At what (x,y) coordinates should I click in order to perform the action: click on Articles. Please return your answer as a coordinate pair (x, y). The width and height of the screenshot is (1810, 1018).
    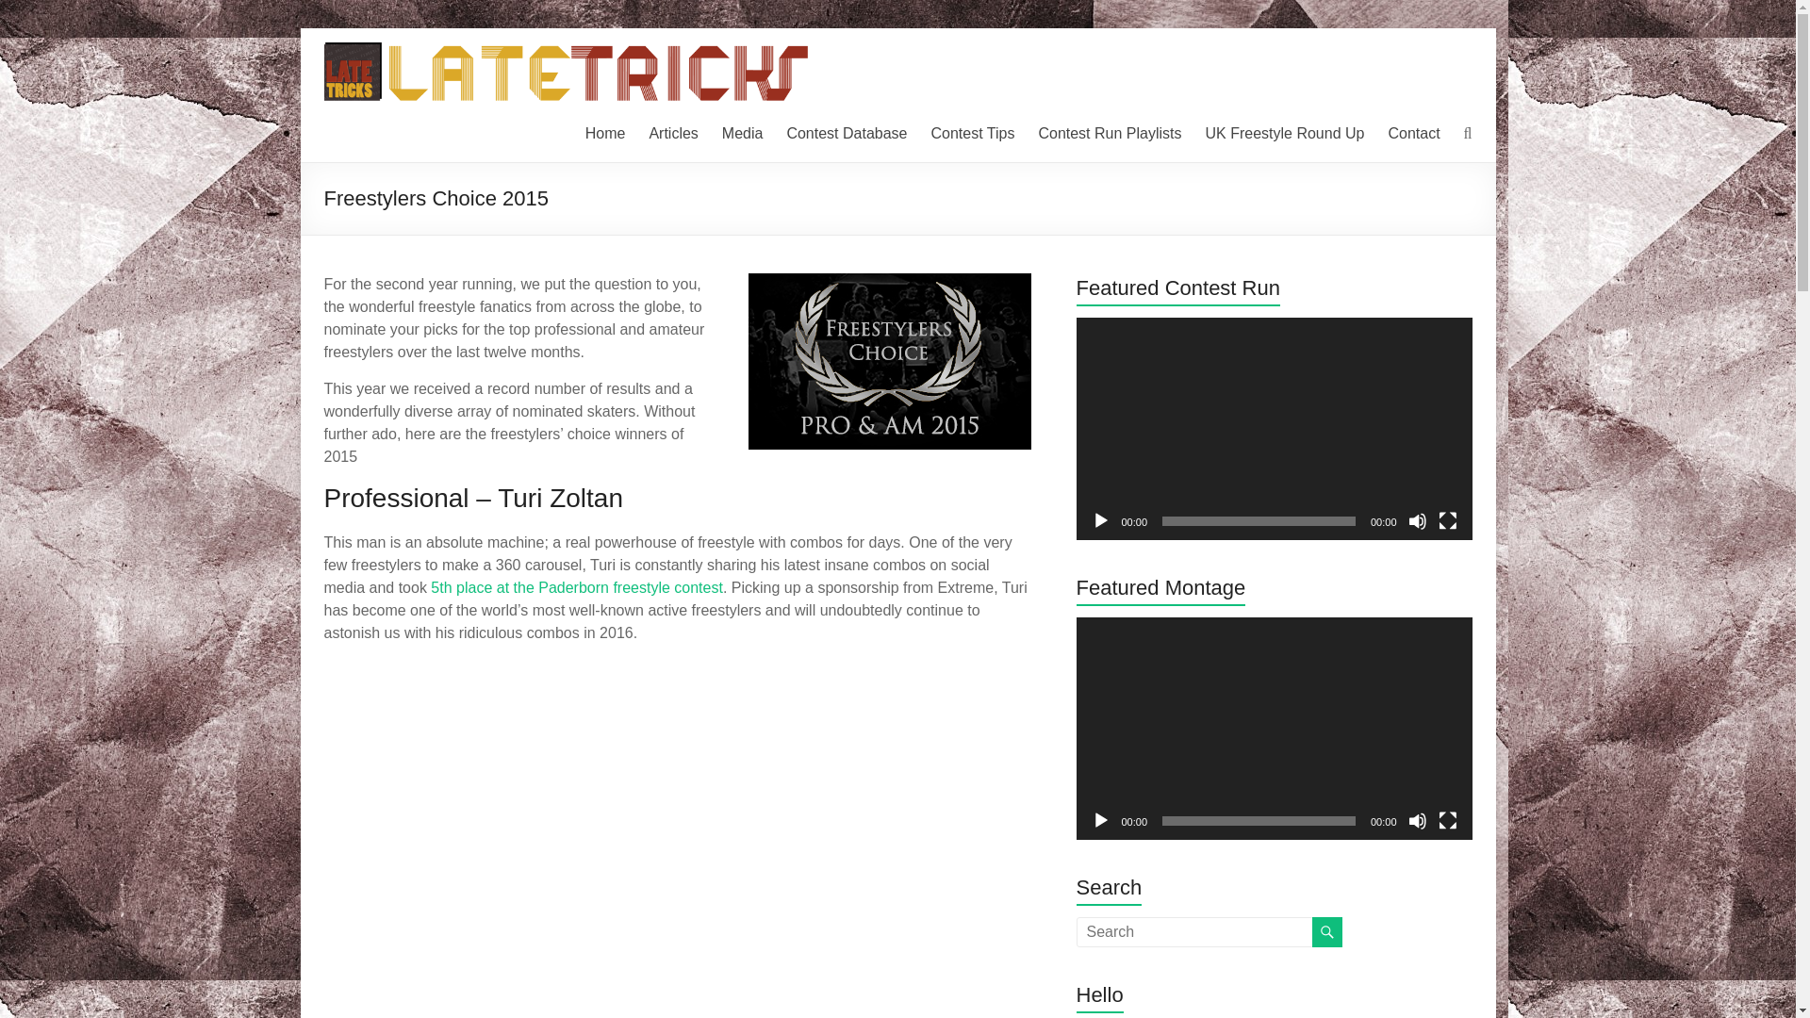
    Looking at the image, I should click on (672, 134).